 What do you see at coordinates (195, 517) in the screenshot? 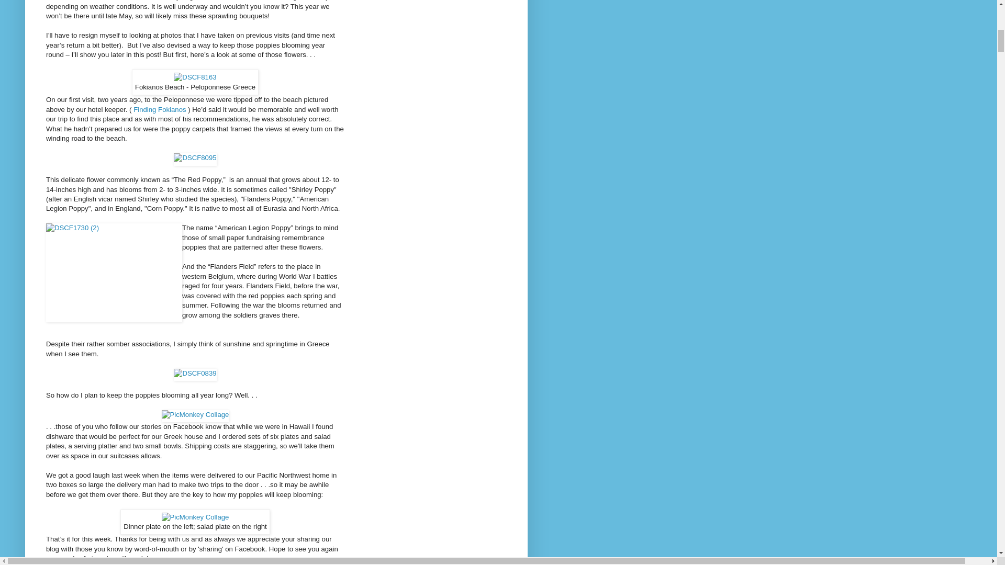
I see `PicMonkey Collage` at bounding box center [195, 517].